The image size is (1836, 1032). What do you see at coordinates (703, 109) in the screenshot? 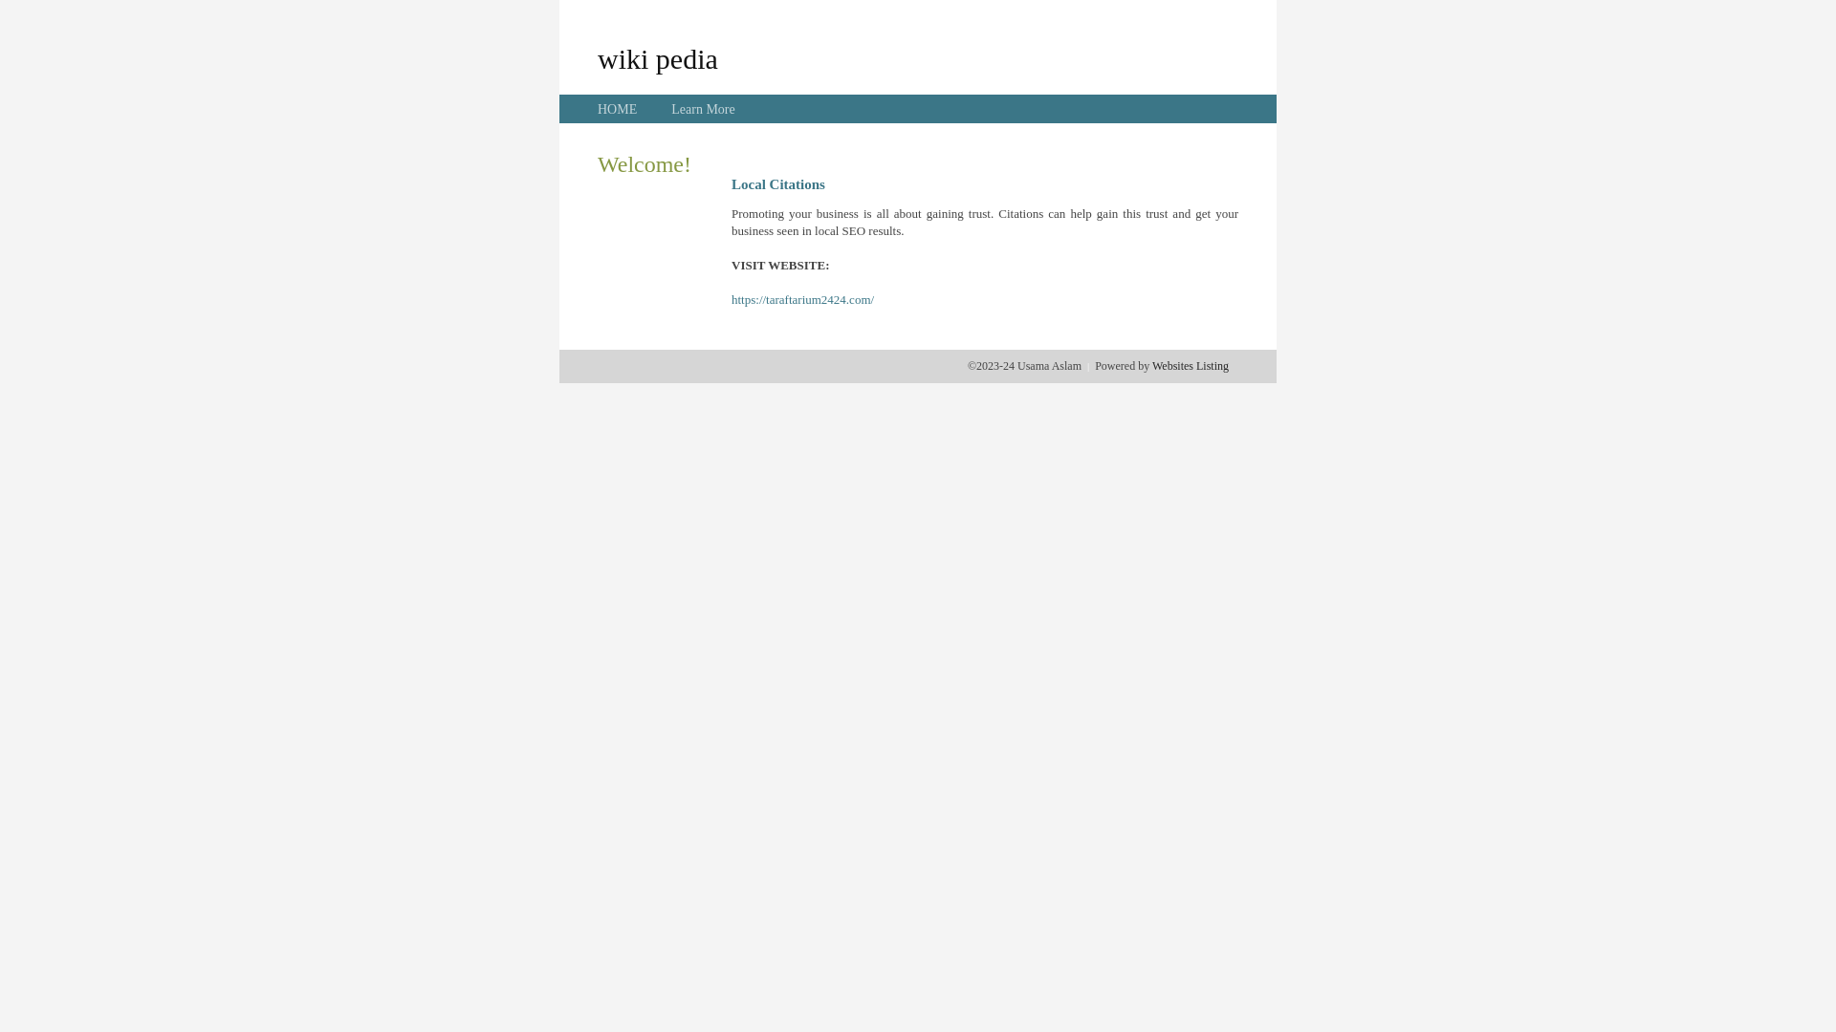
I see `Learn More` at bounding box center [703, 109].